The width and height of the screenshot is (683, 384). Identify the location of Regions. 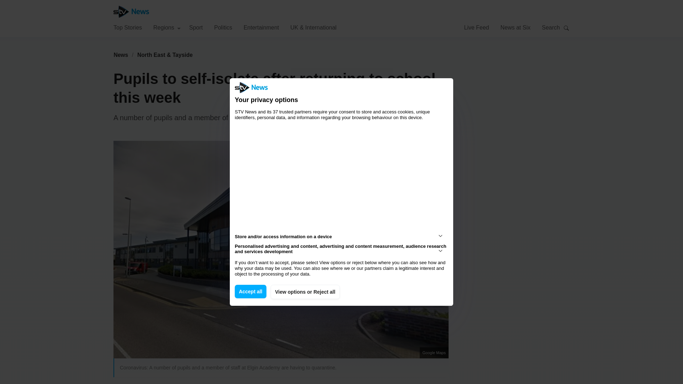
(167, 27).